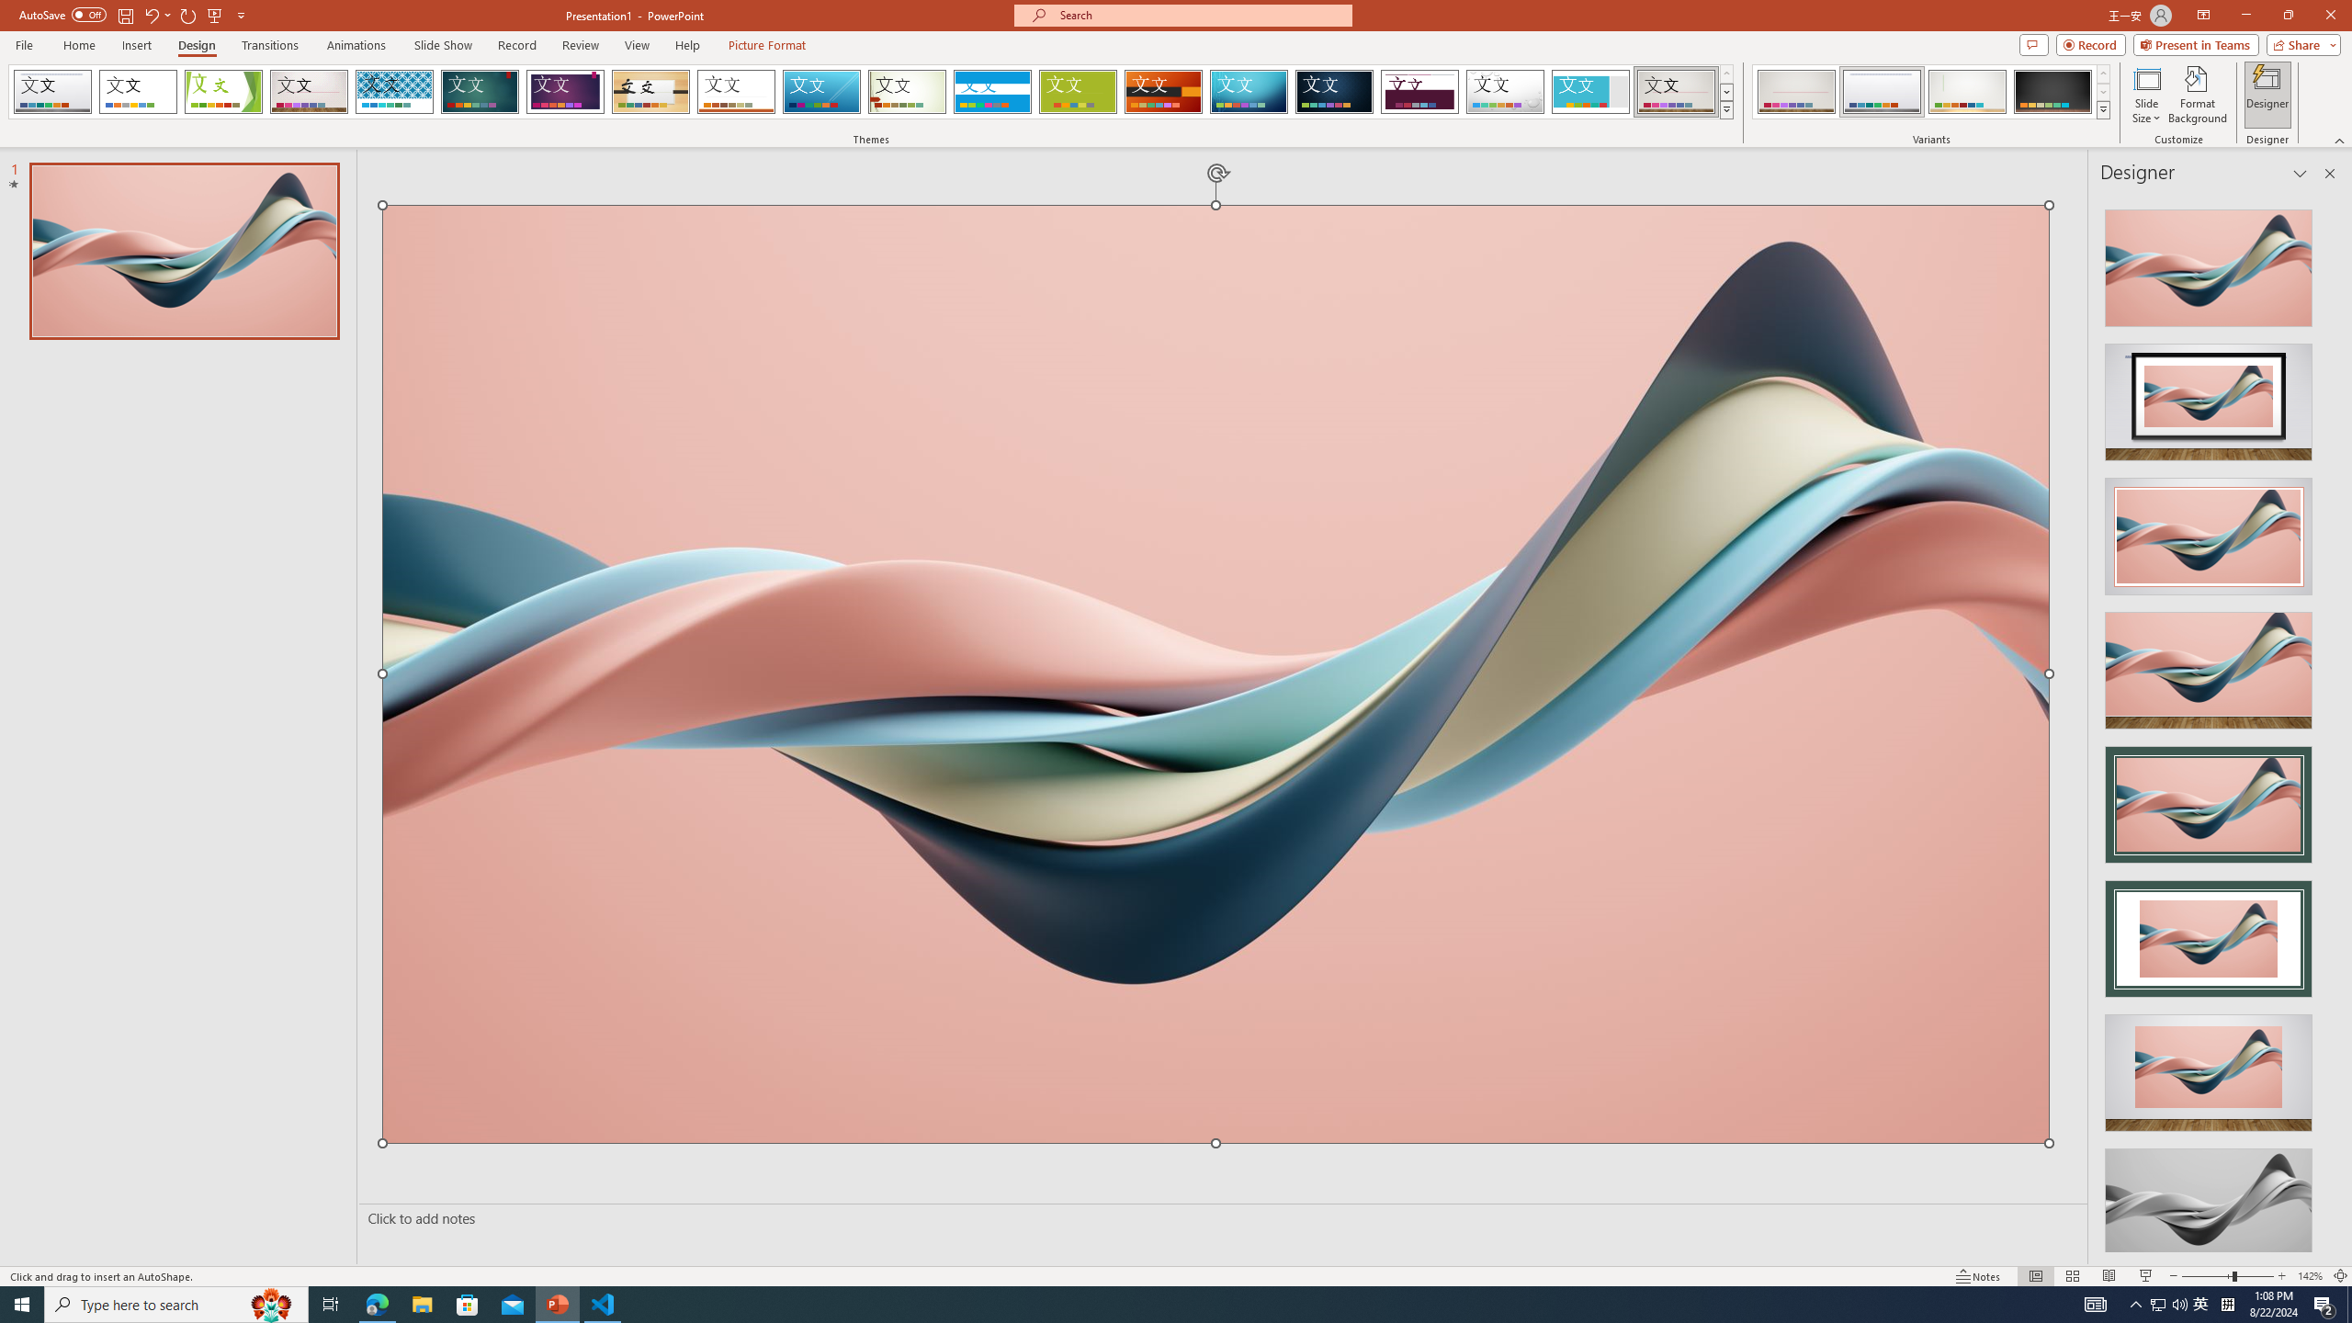 This screenshot has height=1323, width=2352. I want to click on Dividend, so click(1420, 92).